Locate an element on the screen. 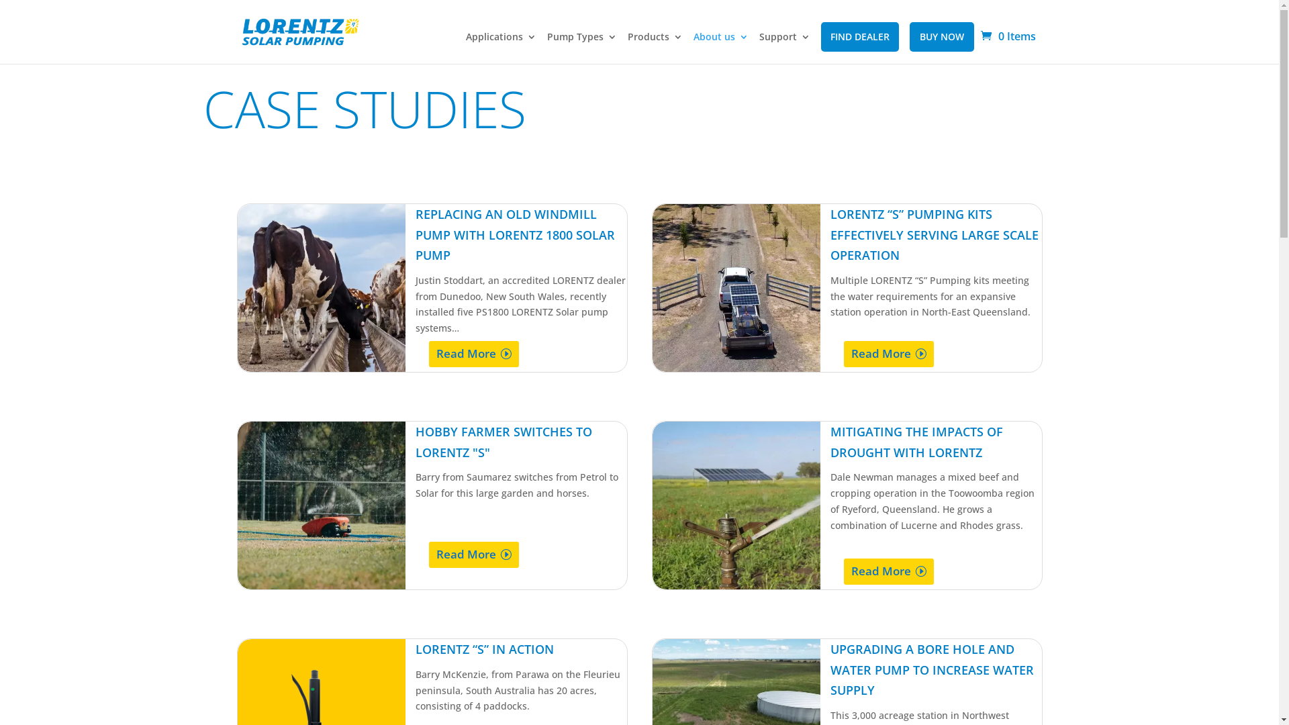 The height and width of the screenshot is (725, 1289). BUY NOW is located at coordinates (941, 37).